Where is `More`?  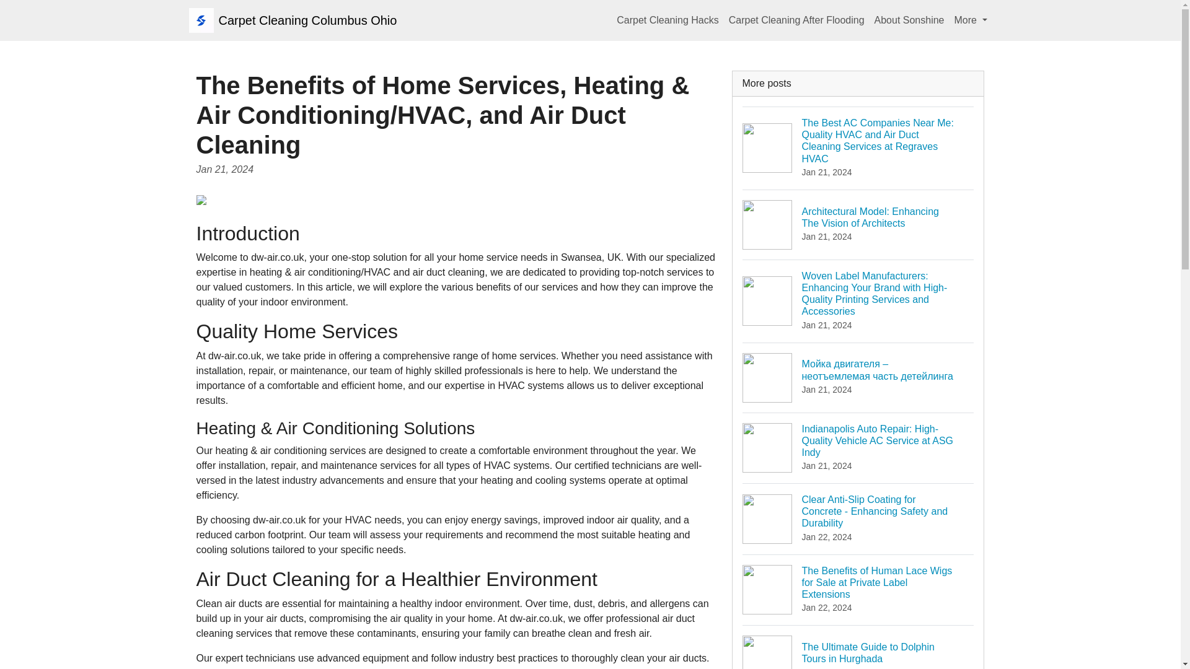
More is located at coordinates (667, 20).